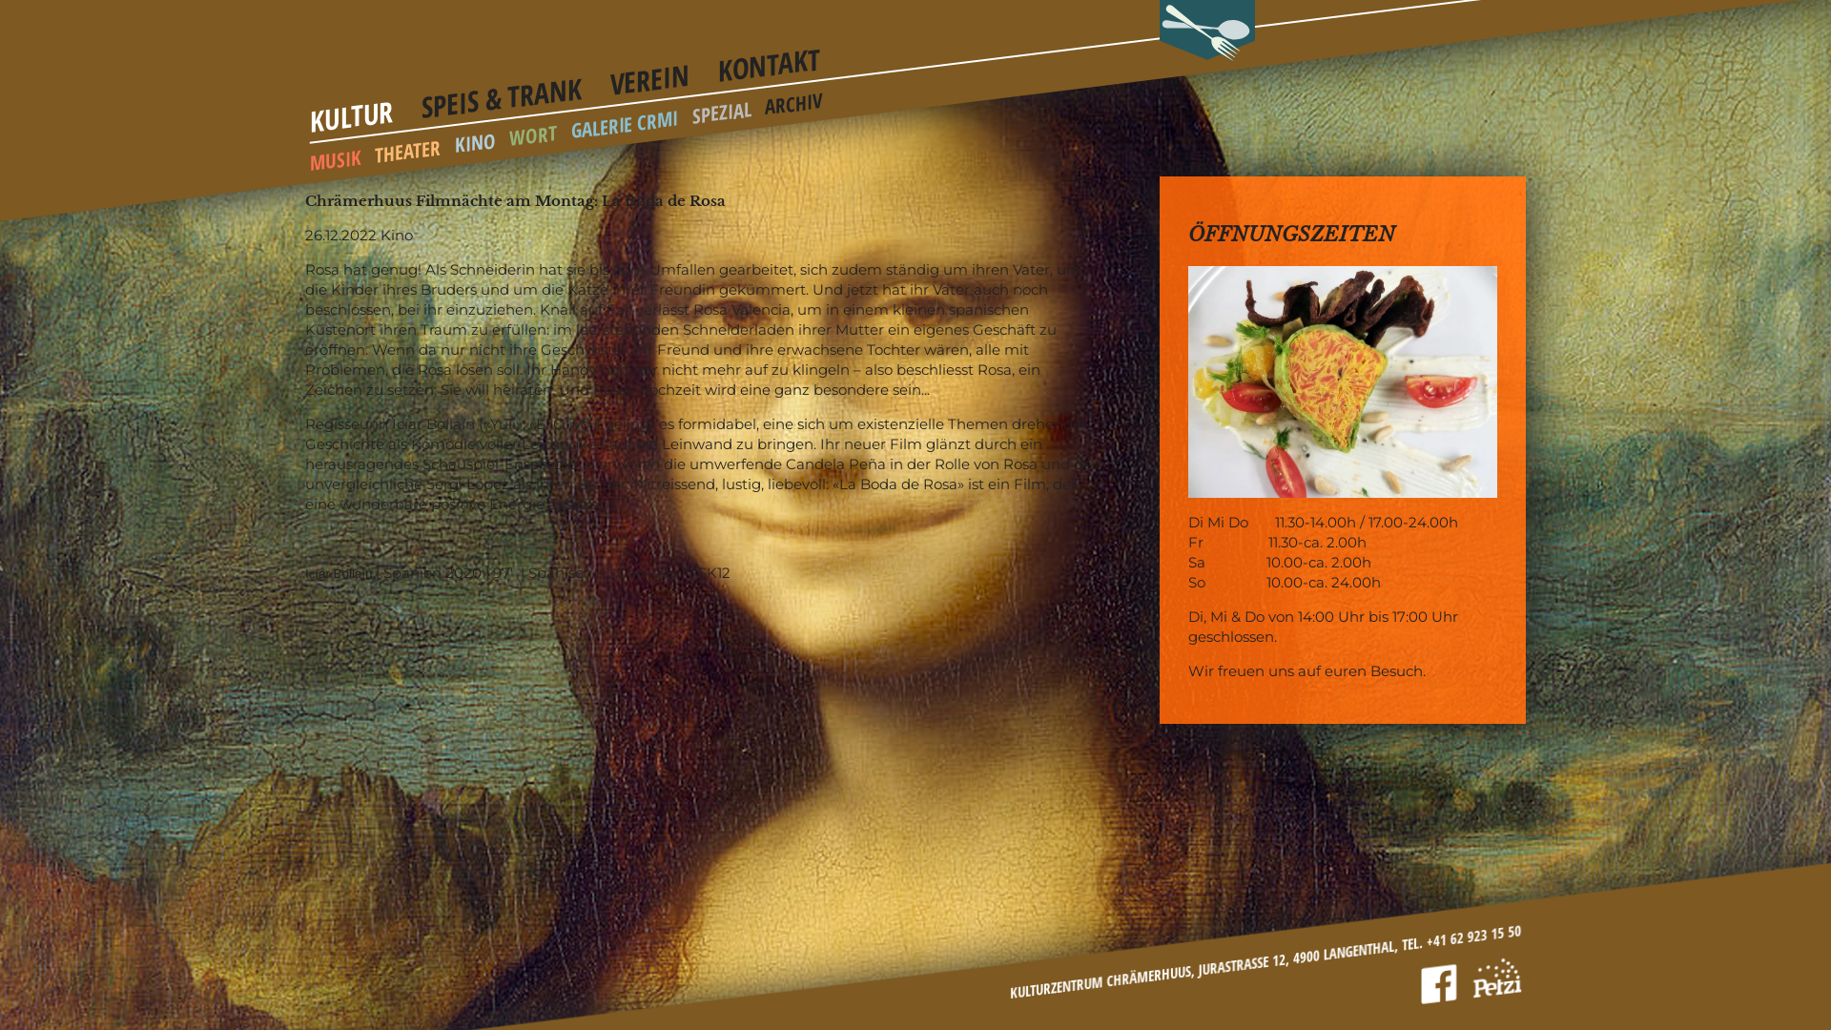 The image size is (1831, 1030). What do you see at coordinates (1439, 981) in the screenshot?
I see `Facebook` at bounding box center [1439, 981].